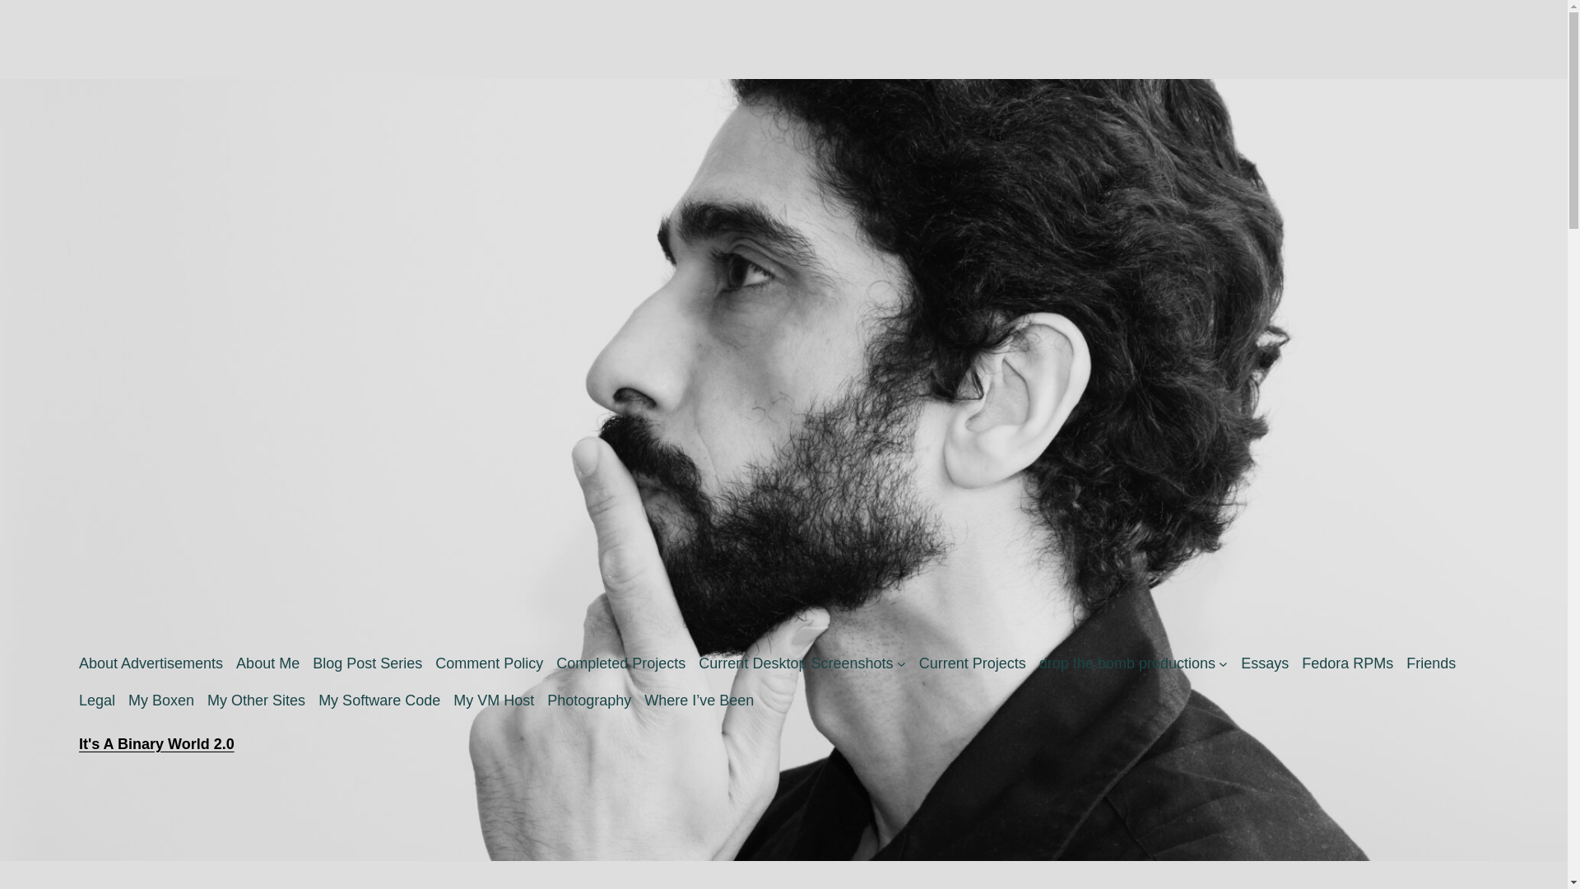 Image resolution: width=1580 pixels, height=889 pixels. Describe the element at coordinates (1348, 663) in the screenshot. I see `Fedora RPMs` at that location.